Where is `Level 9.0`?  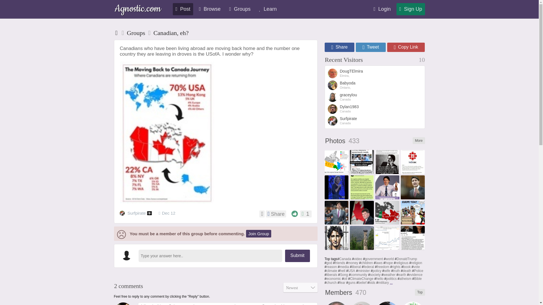
Level 9.0 is located at coordinates (149, 213).